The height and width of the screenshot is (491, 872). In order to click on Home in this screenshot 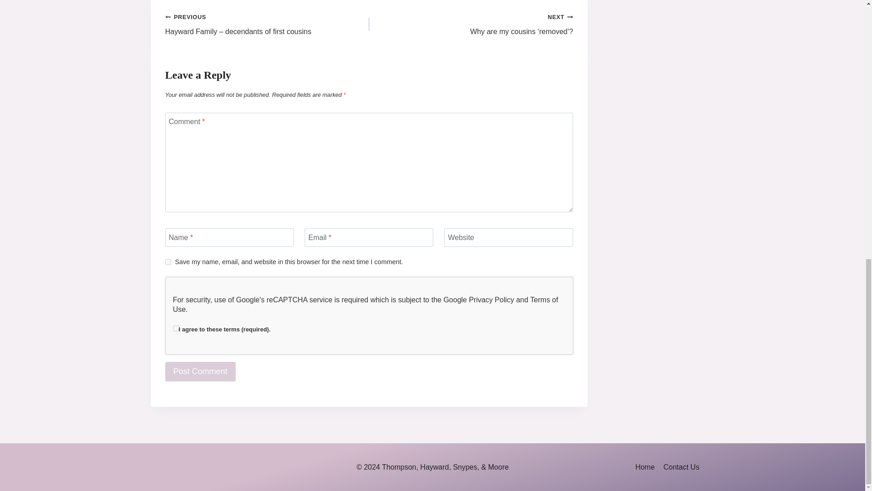, I will do `click(645, 467)`.